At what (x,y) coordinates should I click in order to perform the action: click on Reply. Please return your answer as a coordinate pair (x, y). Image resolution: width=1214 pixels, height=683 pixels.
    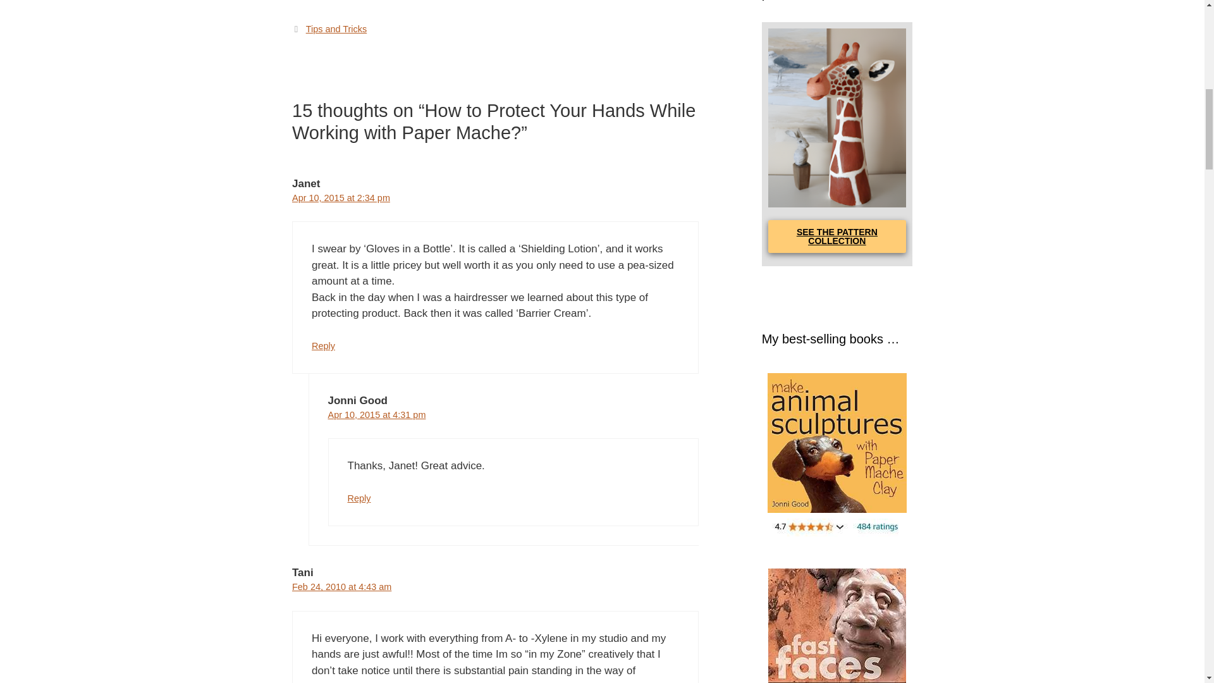
    Looking at the image, I should click on (323, 345).